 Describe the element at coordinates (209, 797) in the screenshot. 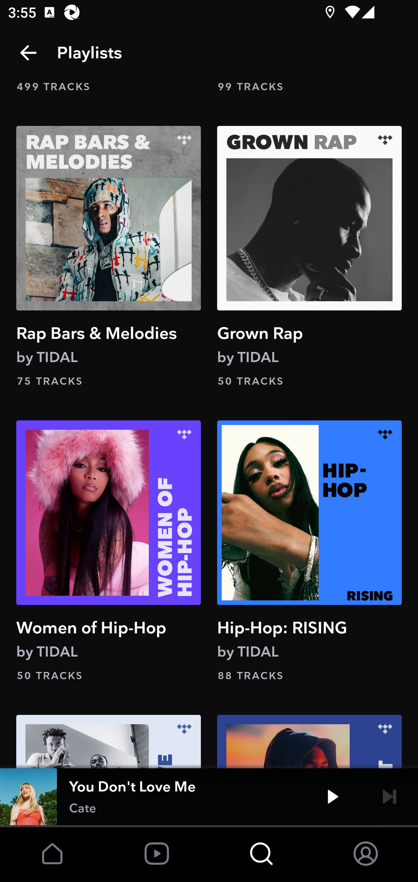

I see `You Don't Love Me Cate Play` at that location.